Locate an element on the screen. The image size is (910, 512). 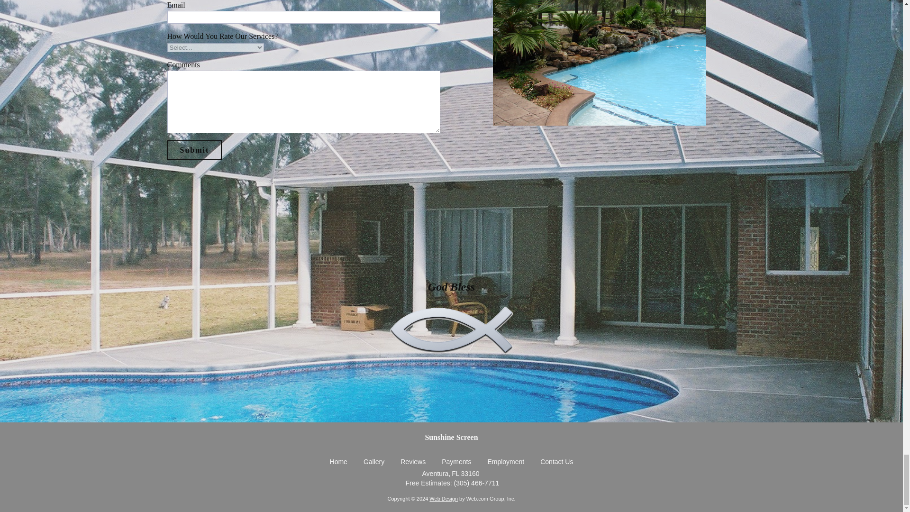
Reviews is located at coordinates (413, 462).